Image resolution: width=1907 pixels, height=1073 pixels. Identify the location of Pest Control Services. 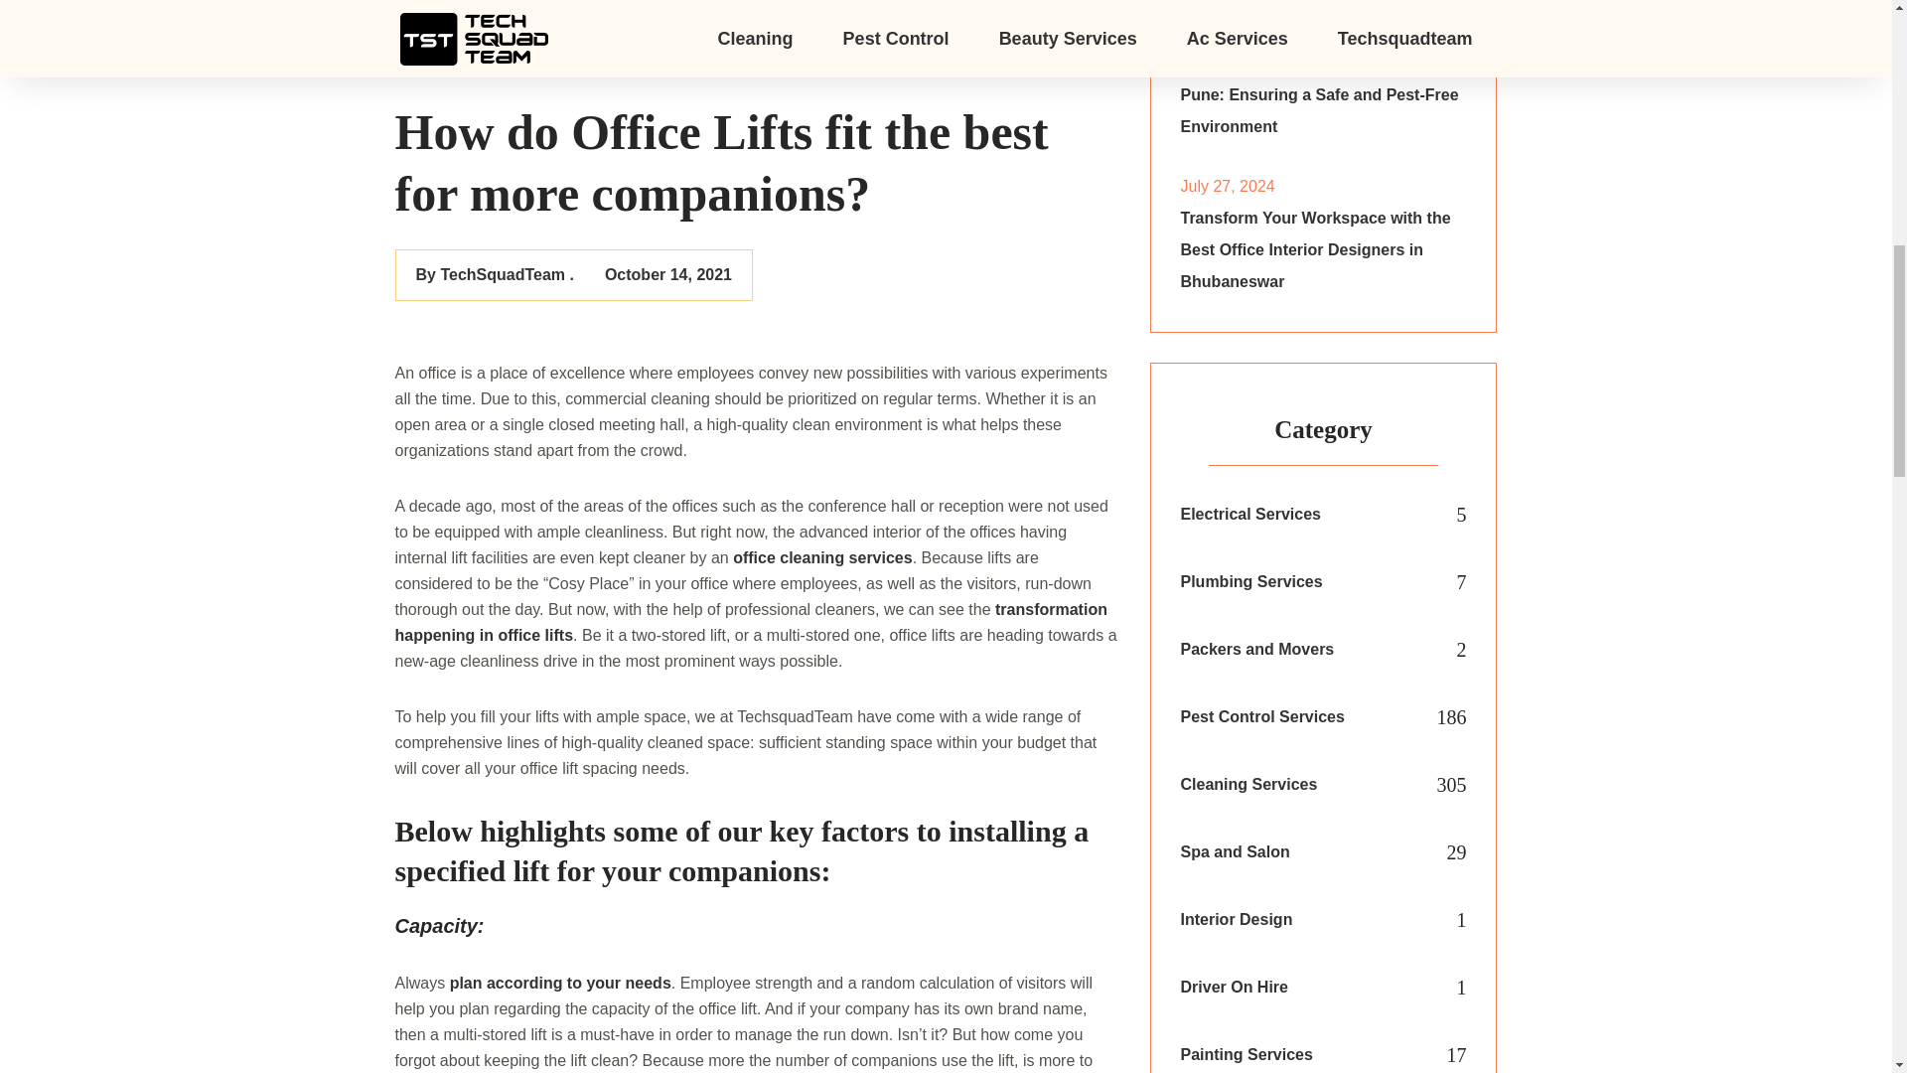
(1261, 717).